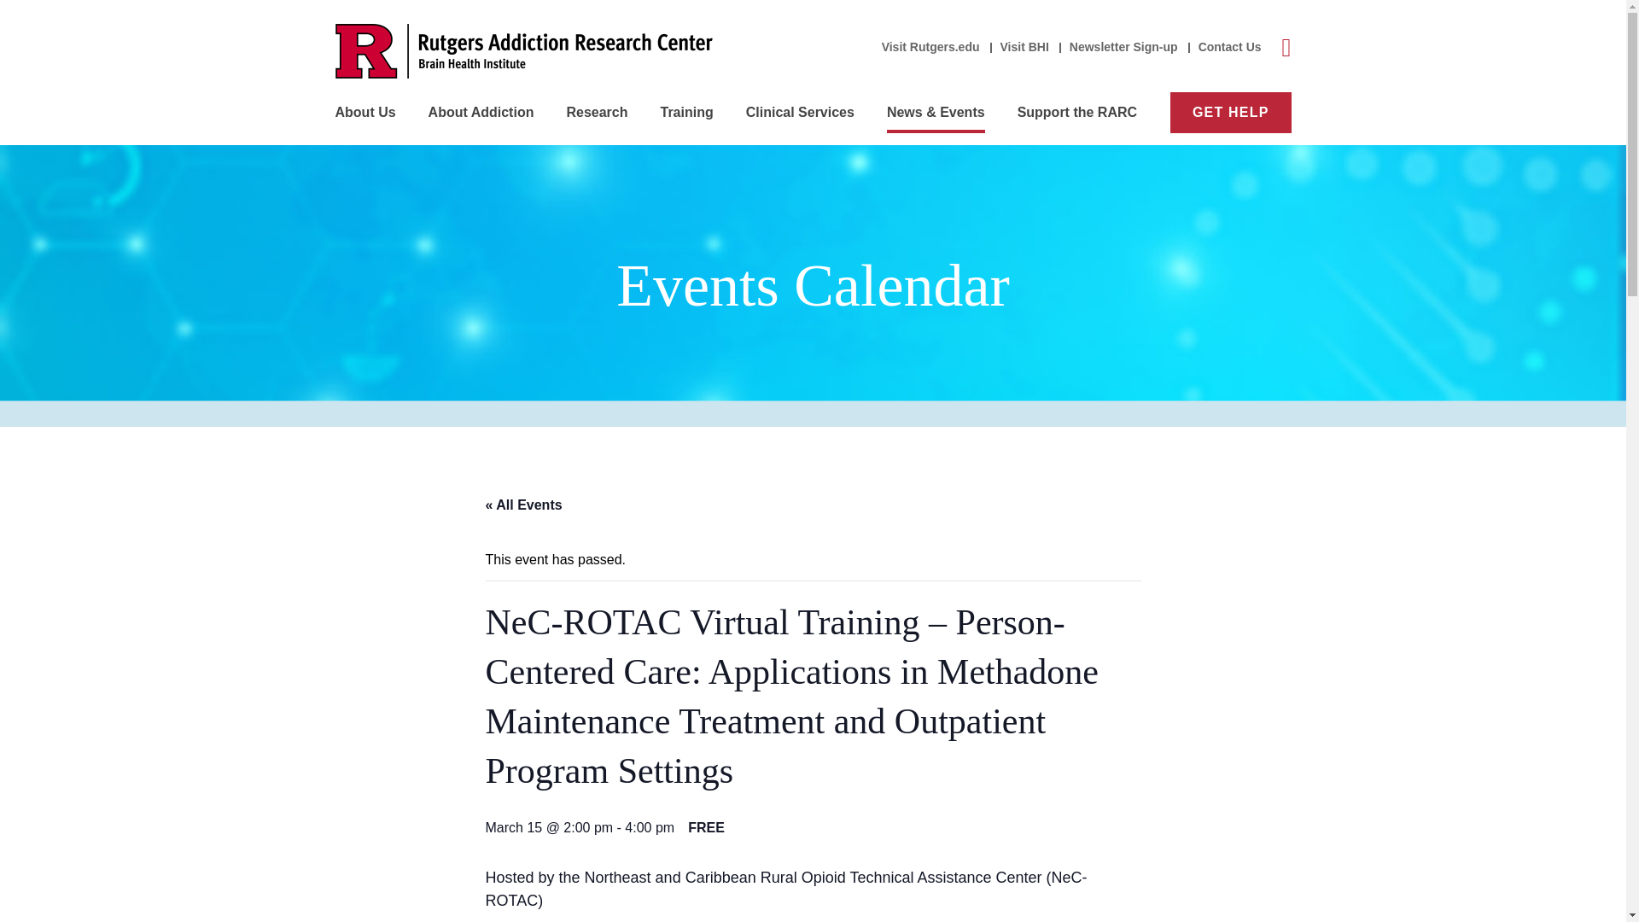 This screenshot has width=1639, height=922. Describe the element at coordinates (1229, 47) in the screenshot. I see `Contact Us` at that location.